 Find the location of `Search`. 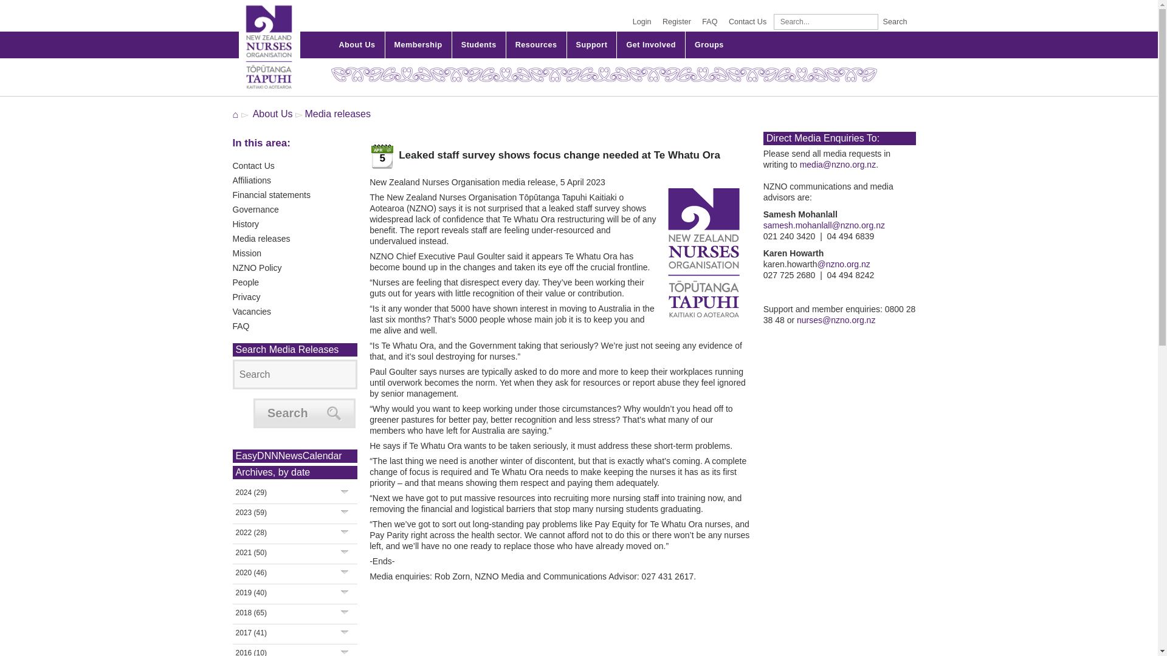

Search is located at coordinates (294, 374).